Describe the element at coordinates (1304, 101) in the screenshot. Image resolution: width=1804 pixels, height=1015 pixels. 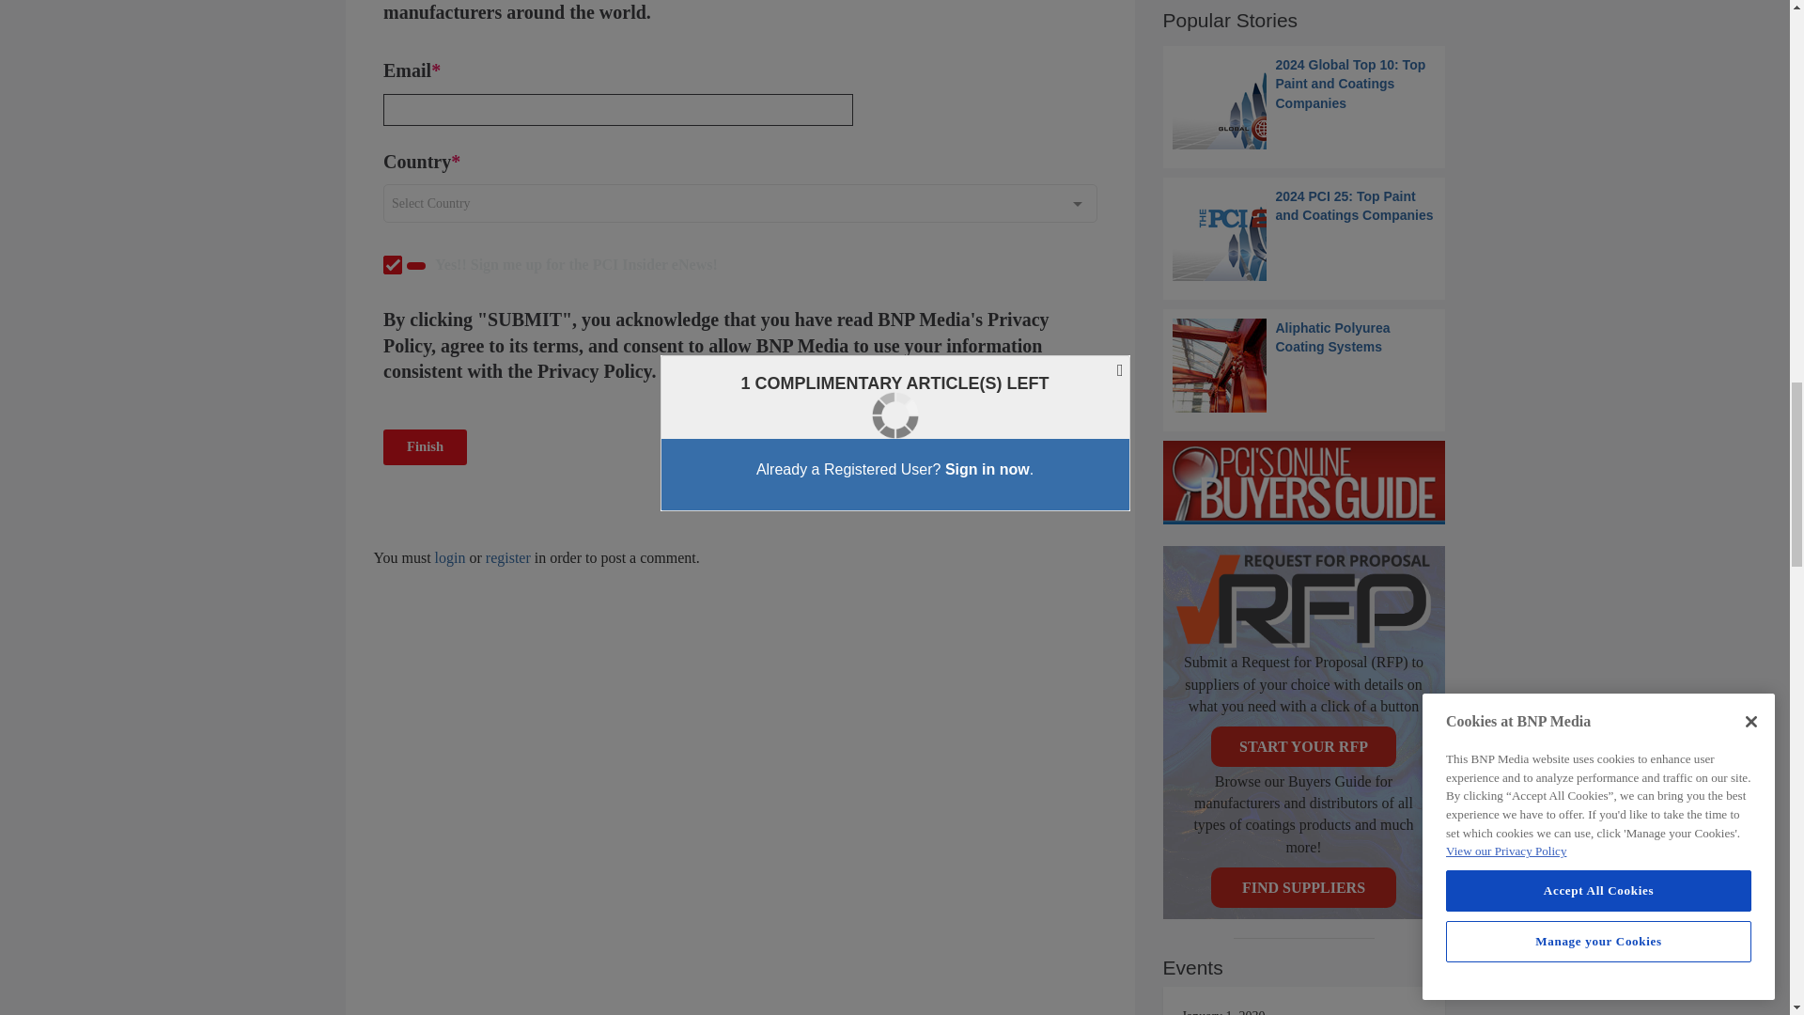
I see `2024 Global Top 10: Top Paint and Coatings Companies` at that location.